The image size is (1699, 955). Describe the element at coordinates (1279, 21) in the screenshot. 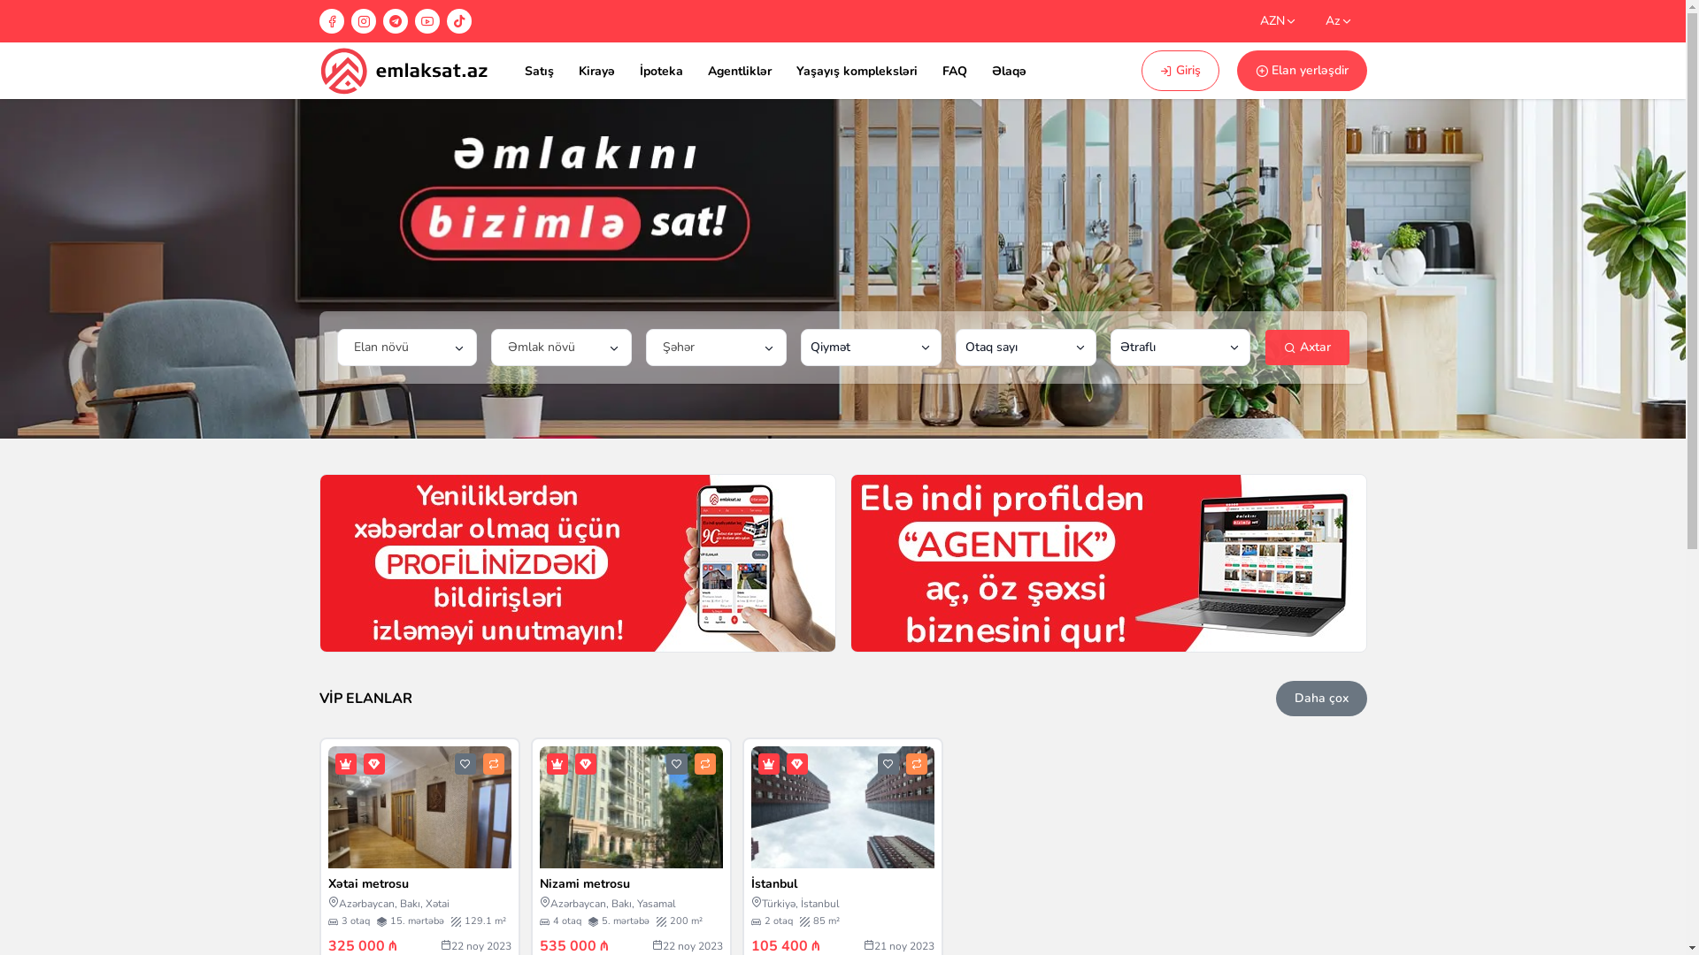

I see `AZN` at that location.